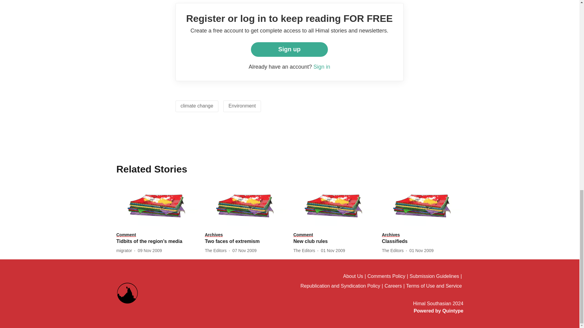  Describe the element at coordinates (197, 106) in the screenshot. I see `climate change` at that location.